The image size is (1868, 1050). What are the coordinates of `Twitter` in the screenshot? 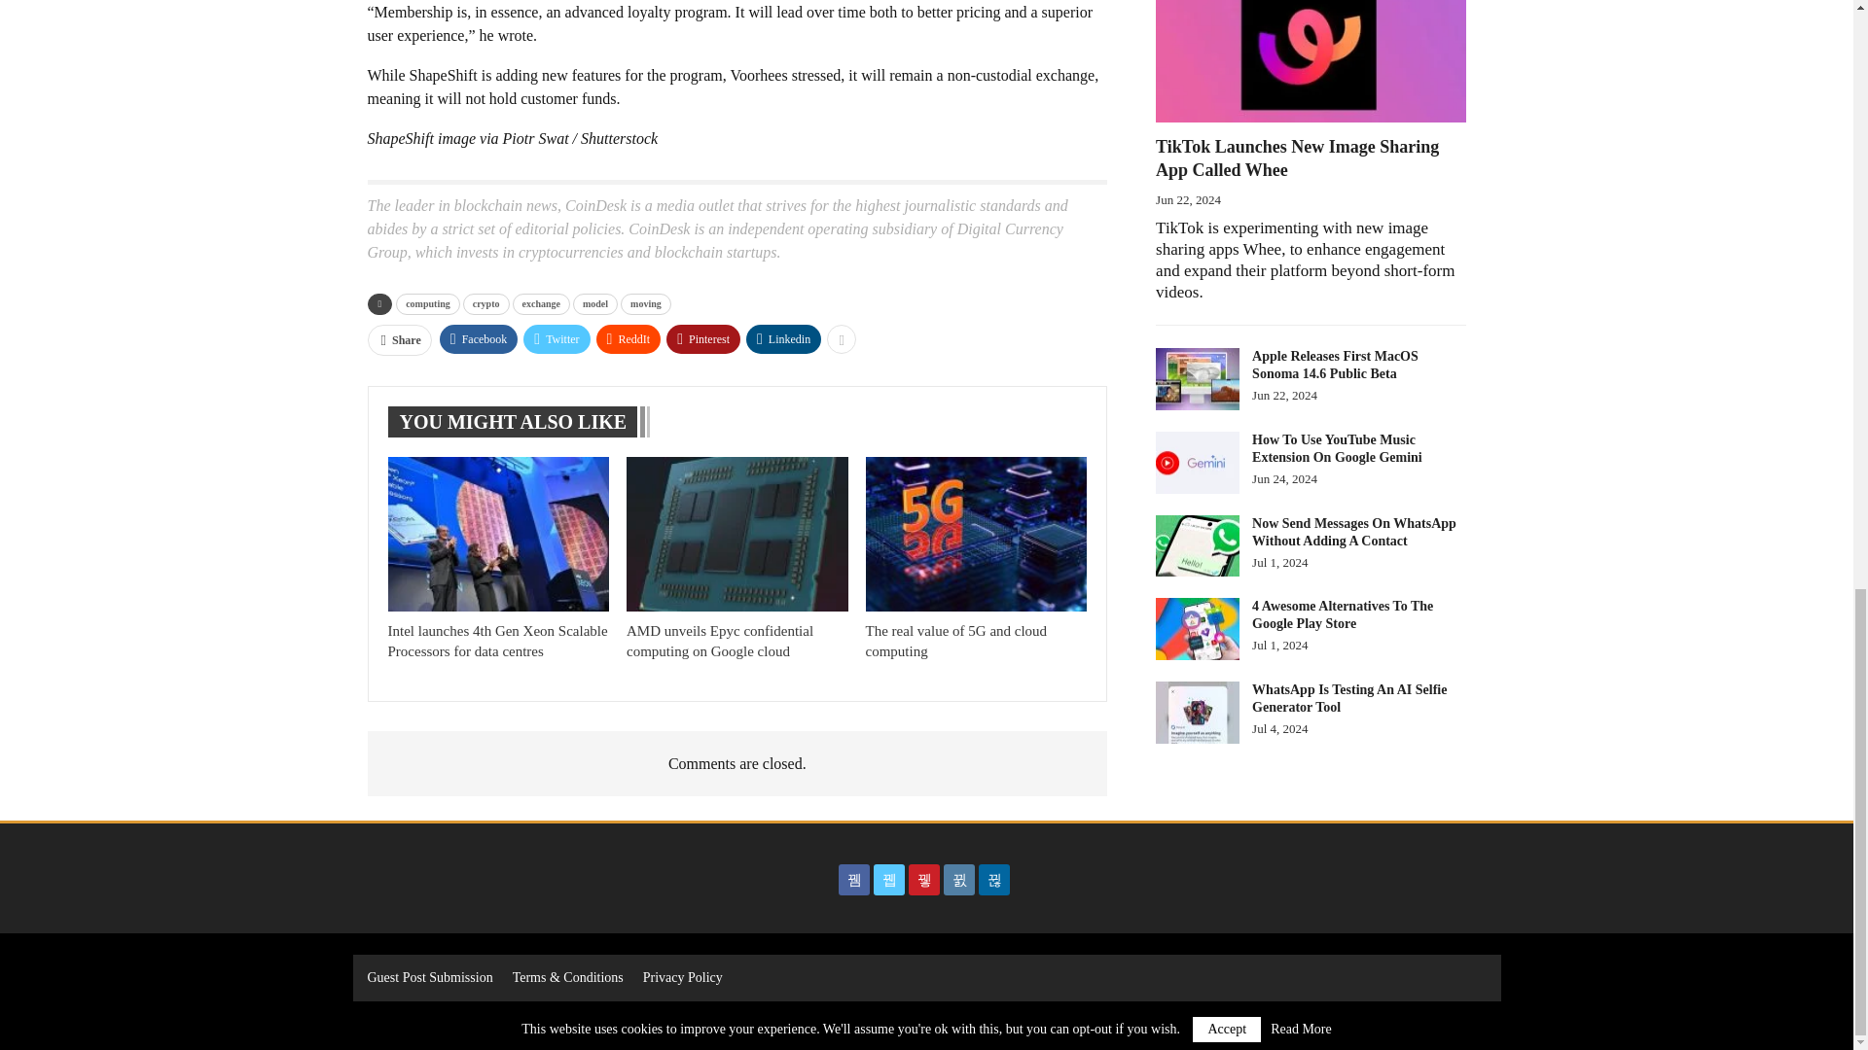 It's located at (557, 338).